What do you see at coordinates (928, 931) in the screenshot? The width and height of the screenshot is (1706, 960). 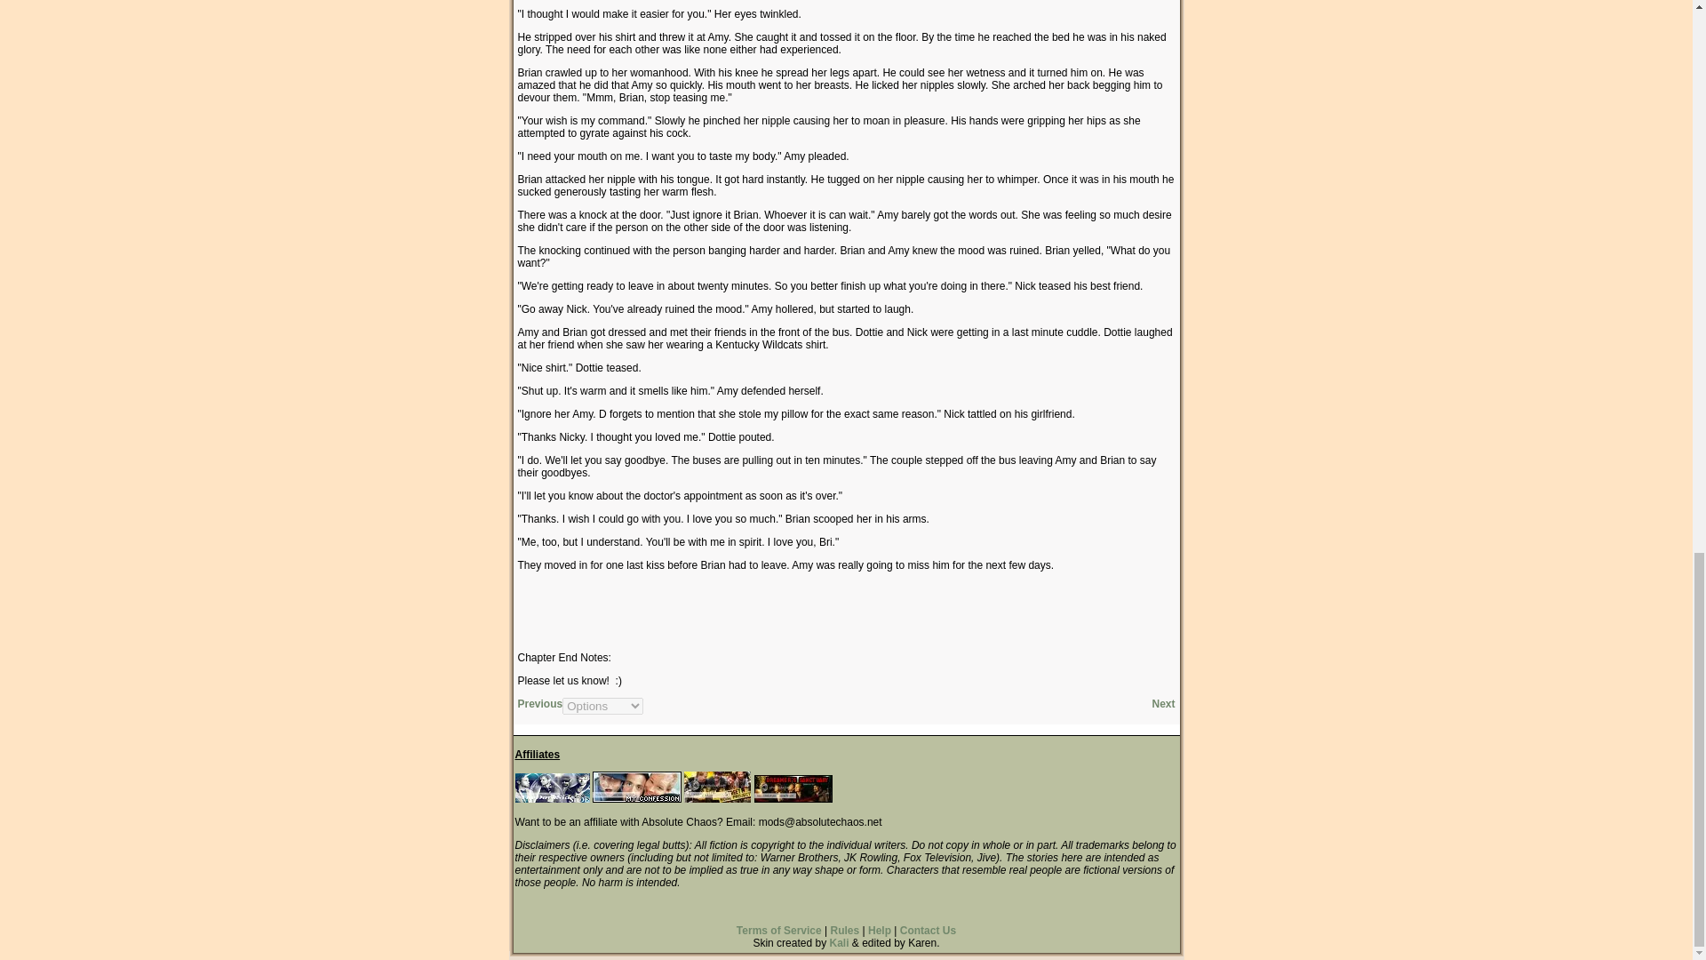 I see `Contact Us` at bounding box center [928, 931].